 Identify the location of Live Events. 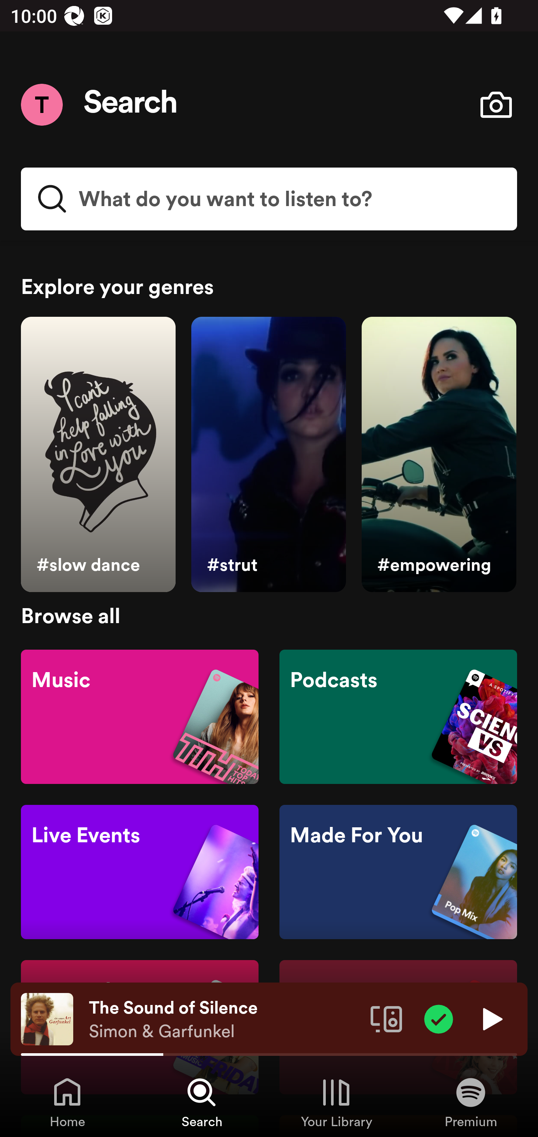
(140, 872).